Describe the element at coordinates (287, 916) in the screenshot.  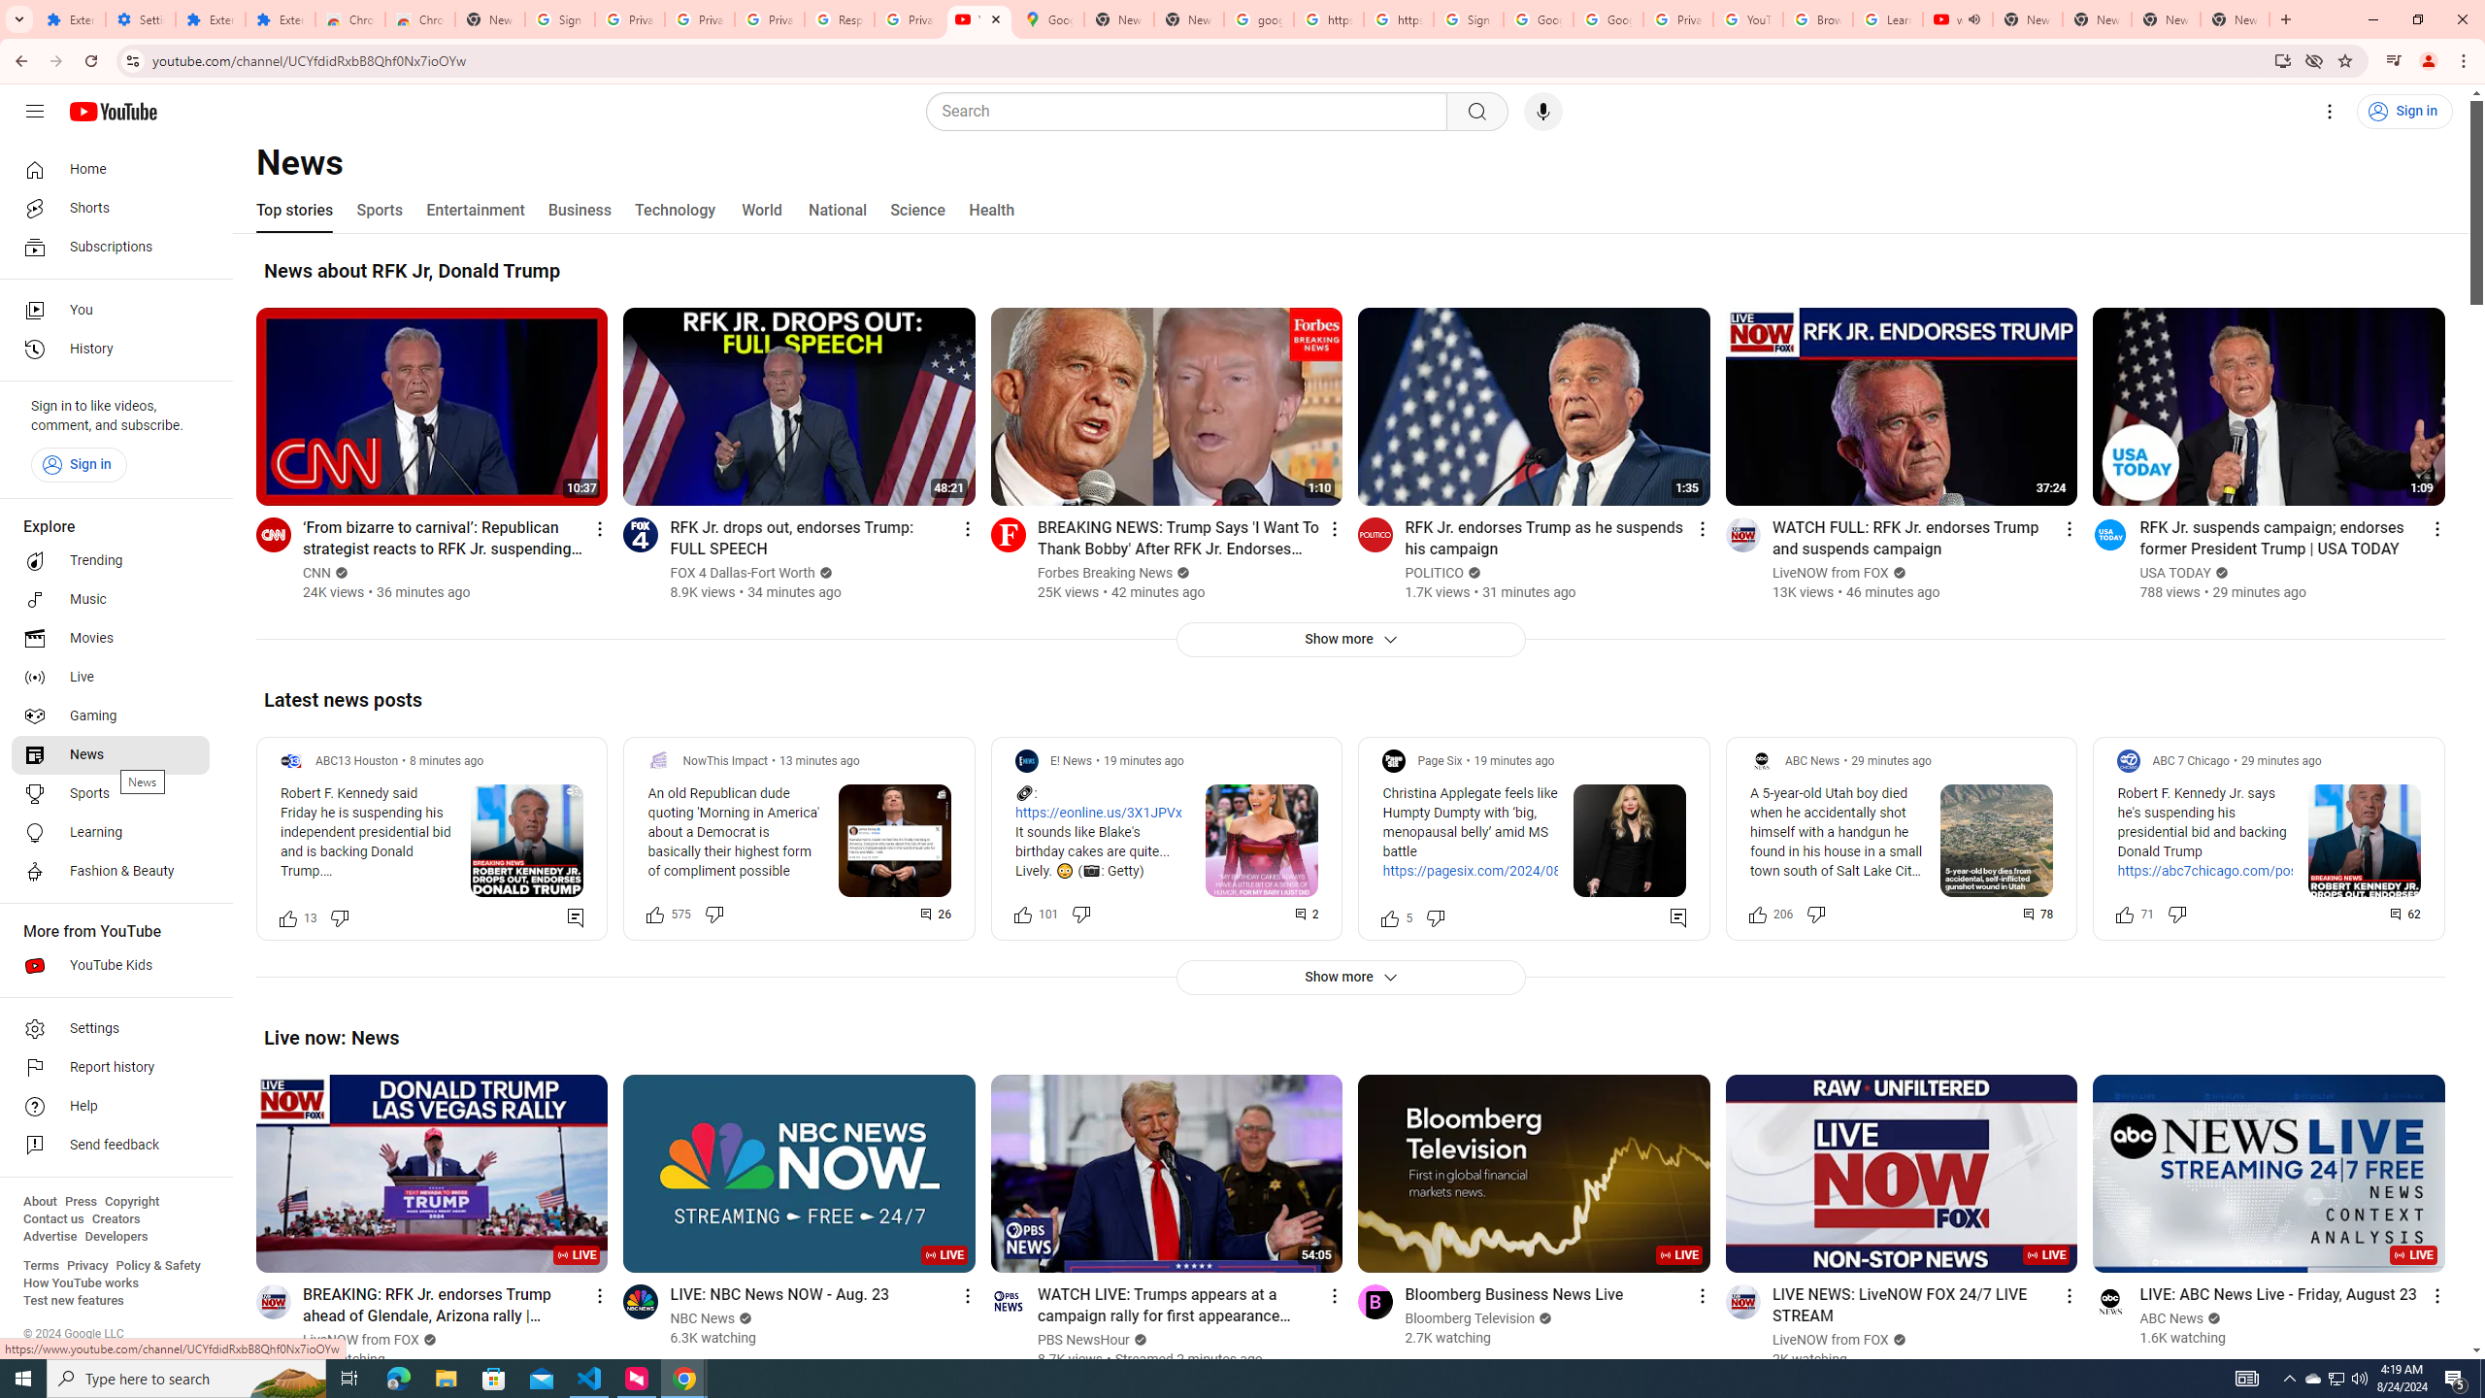
I see `Like this post along with 13 other people` at that location.